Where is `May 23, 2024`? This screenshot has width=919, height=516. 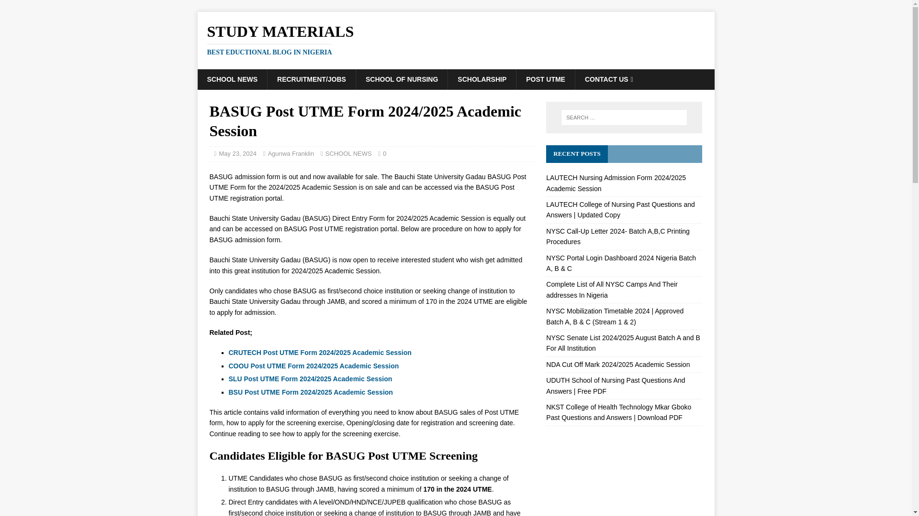 May 23, 2024 is located at coordinates (237, 154).